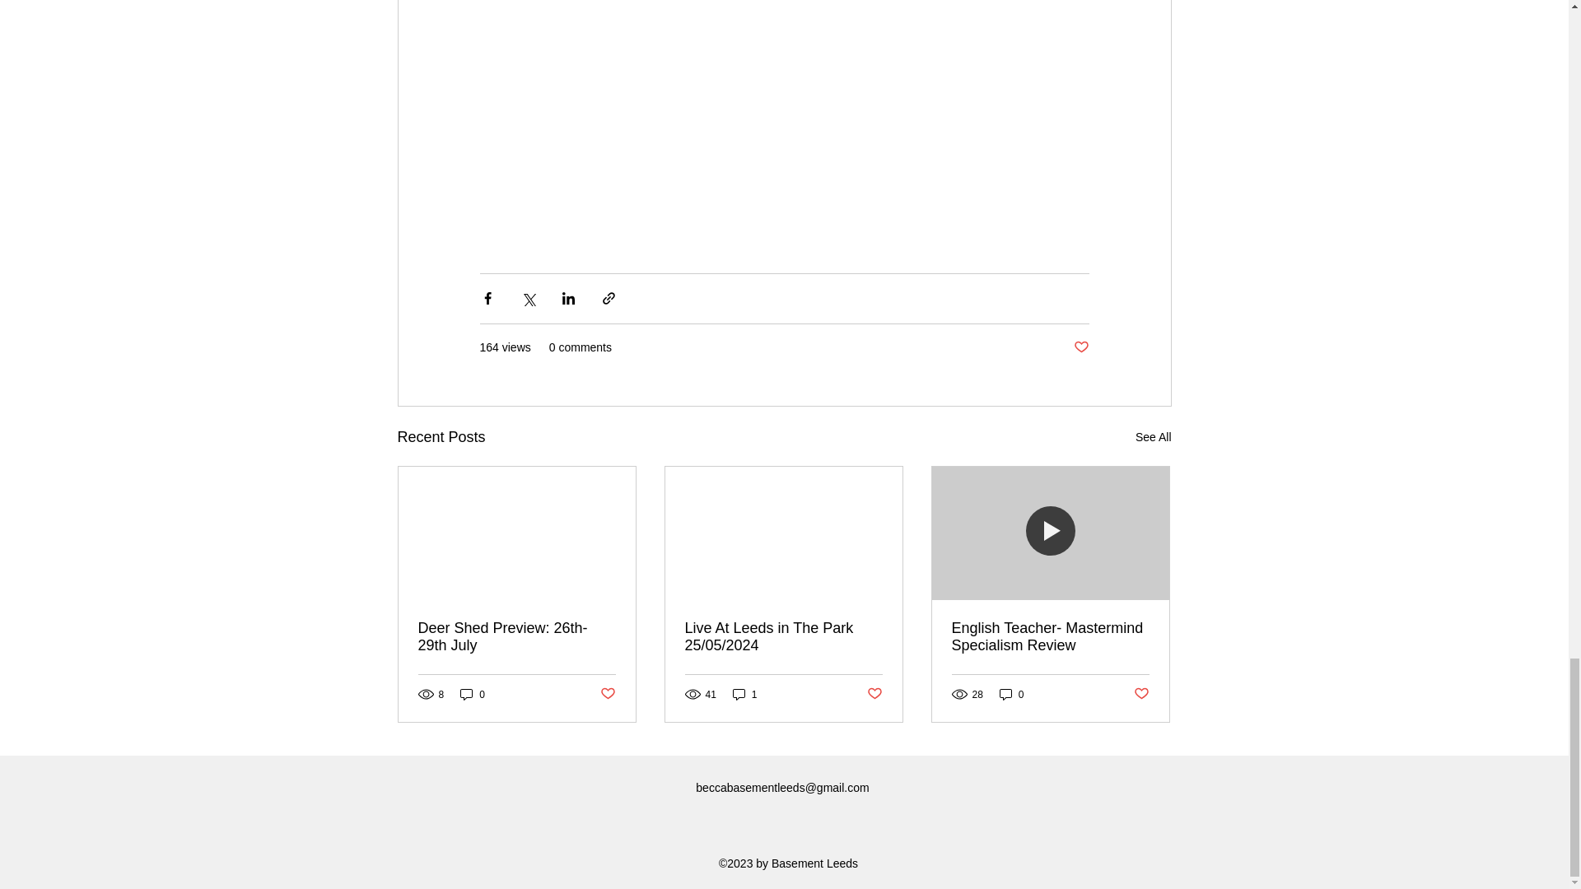 Image resolution: width=1581 pixels, height=889 pixels. Describe the element at coordinates (1050, 636) in the screenshot. I see `English Teacher- Mastermind Specialism Review` at that location.